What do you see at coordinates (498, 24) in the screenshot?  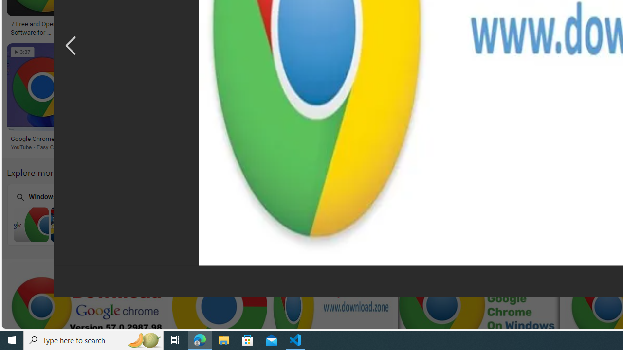 I see `All Categories - humanrewa` at bounding box center [498, 24].